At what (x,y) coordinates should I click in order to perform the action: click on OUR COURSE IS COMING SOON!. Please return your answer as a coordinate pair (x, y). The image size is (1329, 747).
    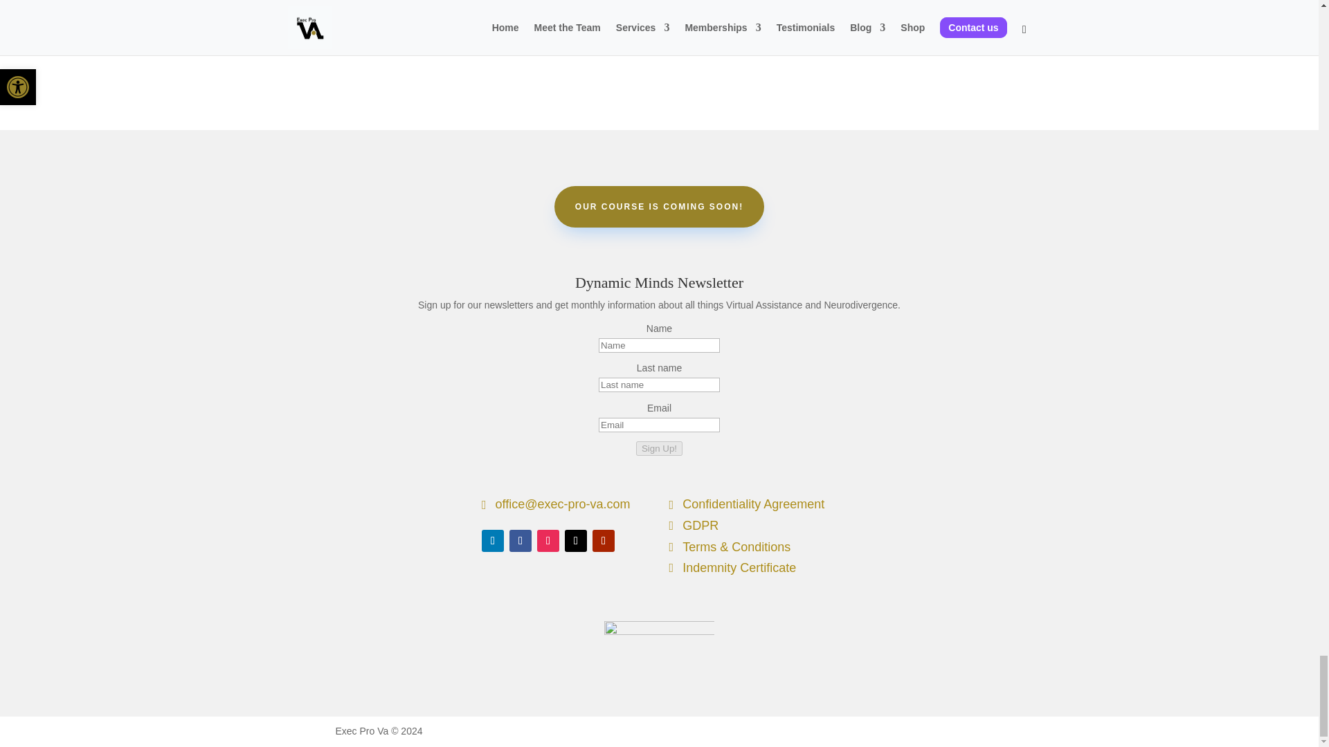
    Looking at the image, I should click on (659, 206).